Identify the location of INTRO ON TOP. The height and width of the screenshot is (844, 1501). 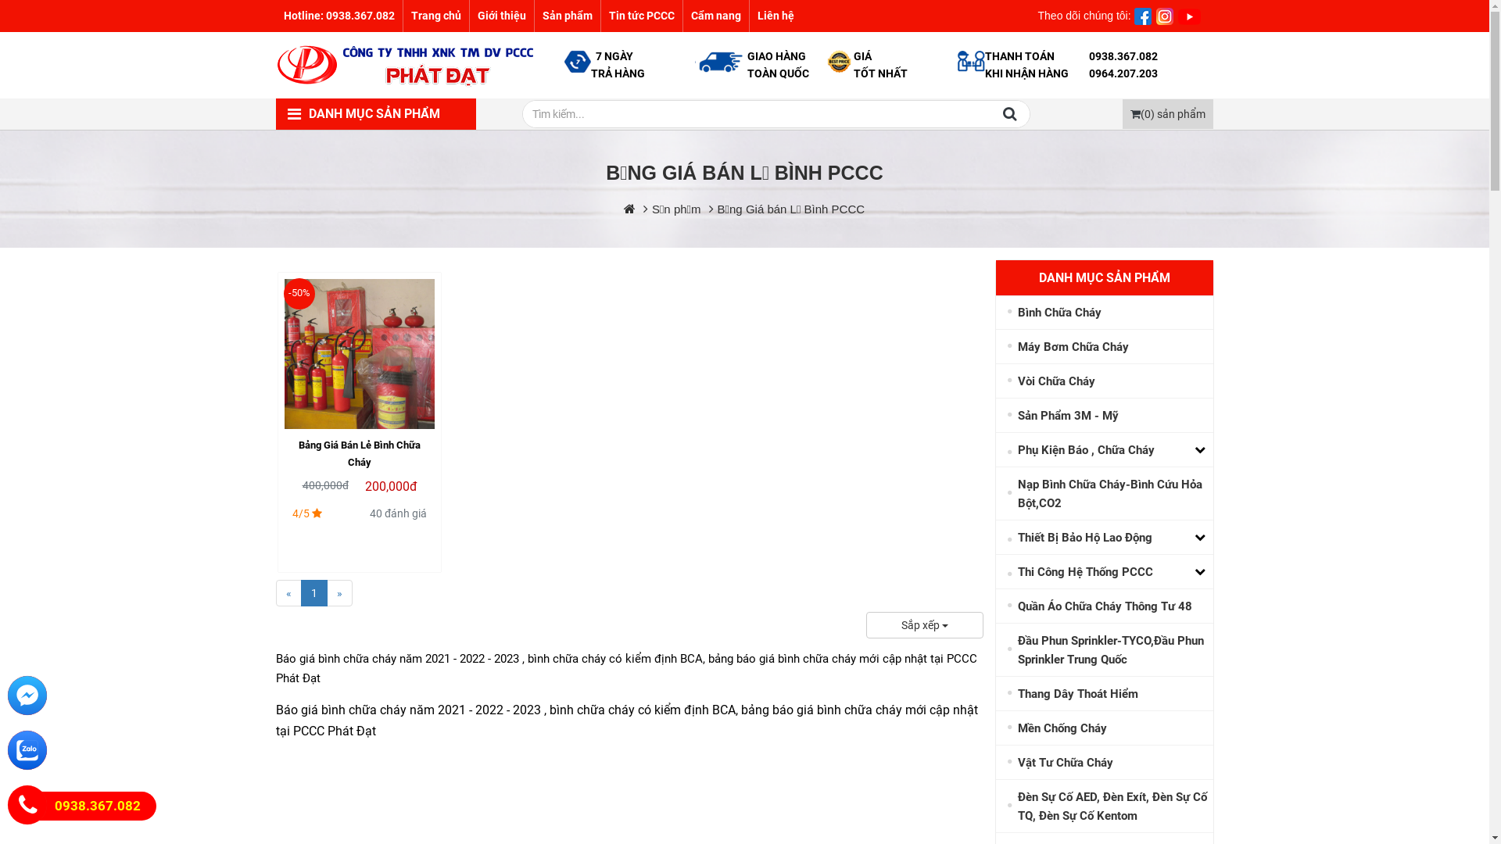
(1188, 16).